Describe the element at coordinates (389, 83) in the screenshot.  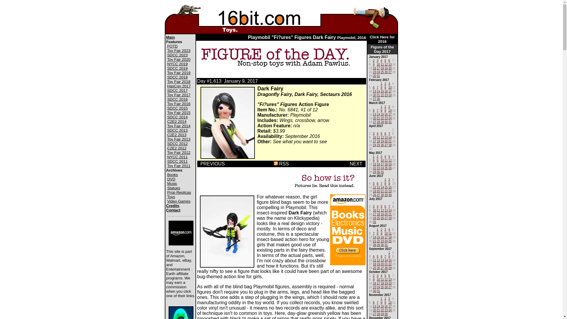
I see `3` at that location.